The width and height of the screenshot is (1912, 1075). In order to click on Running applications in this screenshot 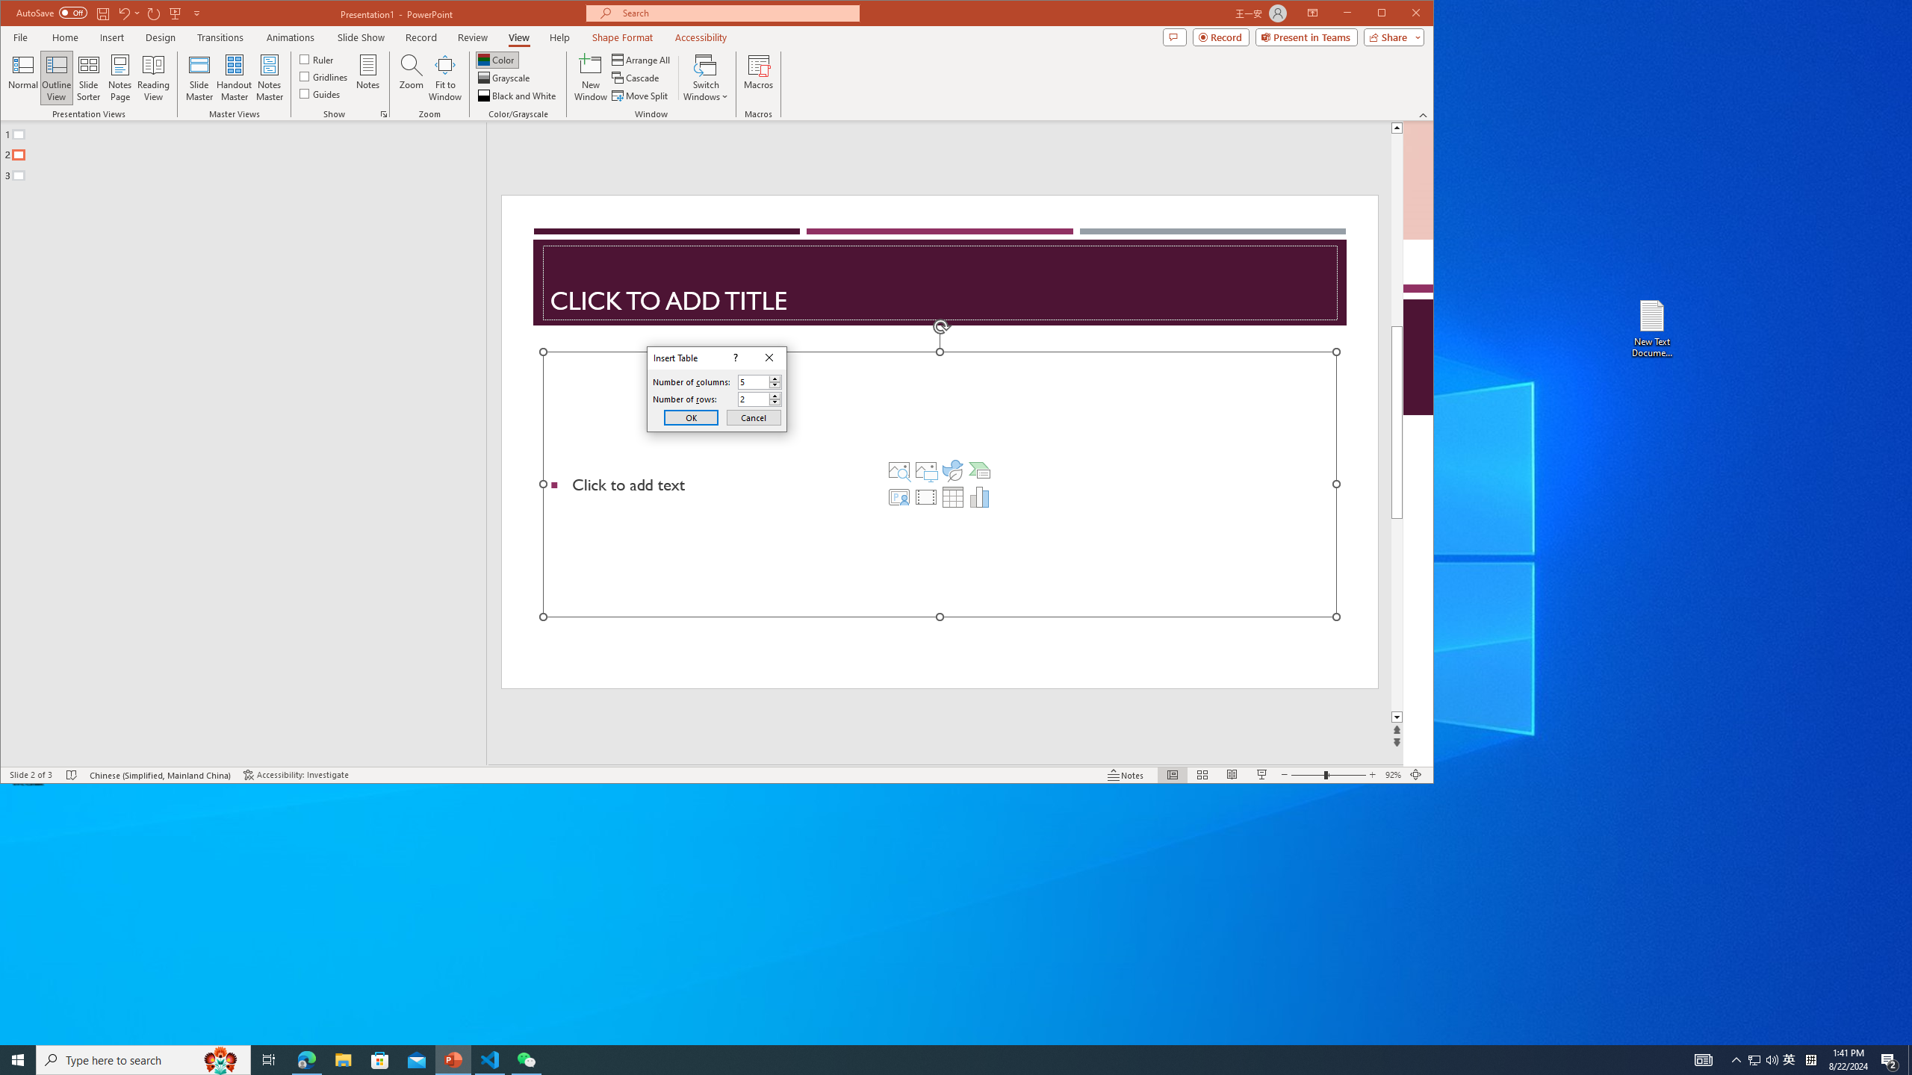, I will do `click(929, 1060)`.